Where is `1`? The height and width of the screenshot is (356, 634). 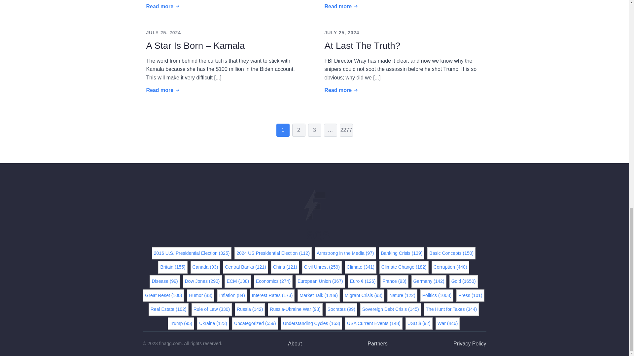 1 is located at coordinates (282, 130).